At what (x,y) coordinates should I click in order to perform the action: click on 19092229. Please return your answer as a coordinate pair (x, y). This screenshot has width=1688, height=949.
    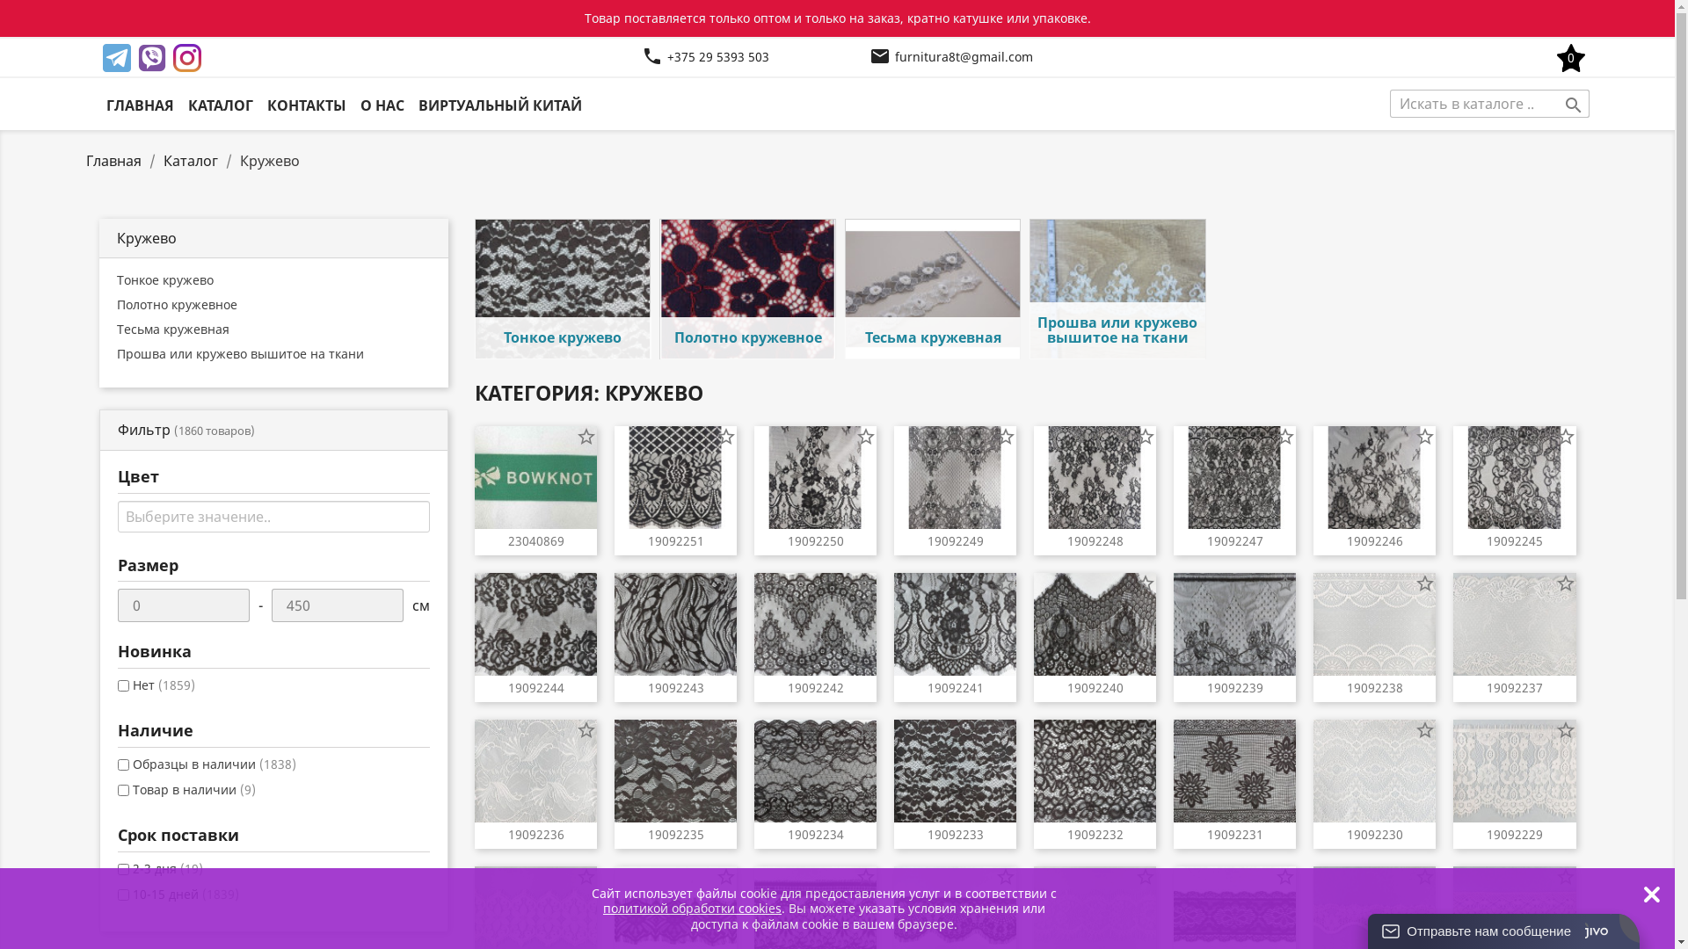
    Looking at the image, I should click on (1514, 835).